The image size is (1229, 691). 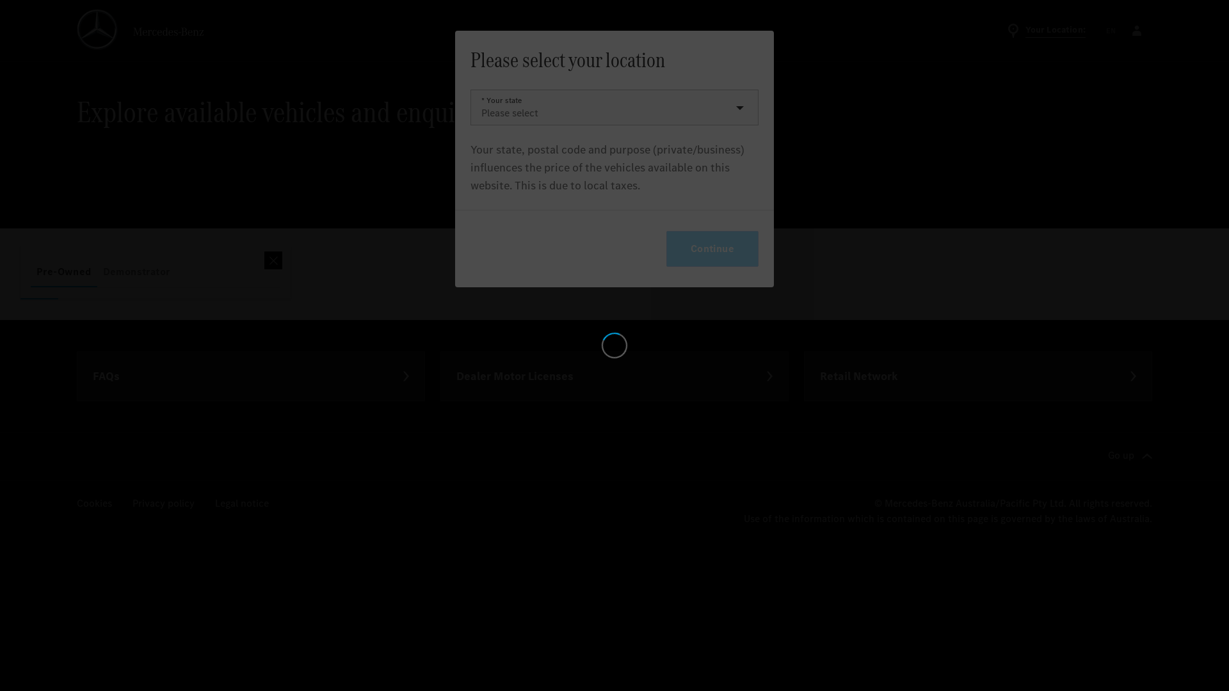 What do you see at coordinates (164, 454) in the screenshot?
I see `Privacy policy` at bounding box center [164, 454].